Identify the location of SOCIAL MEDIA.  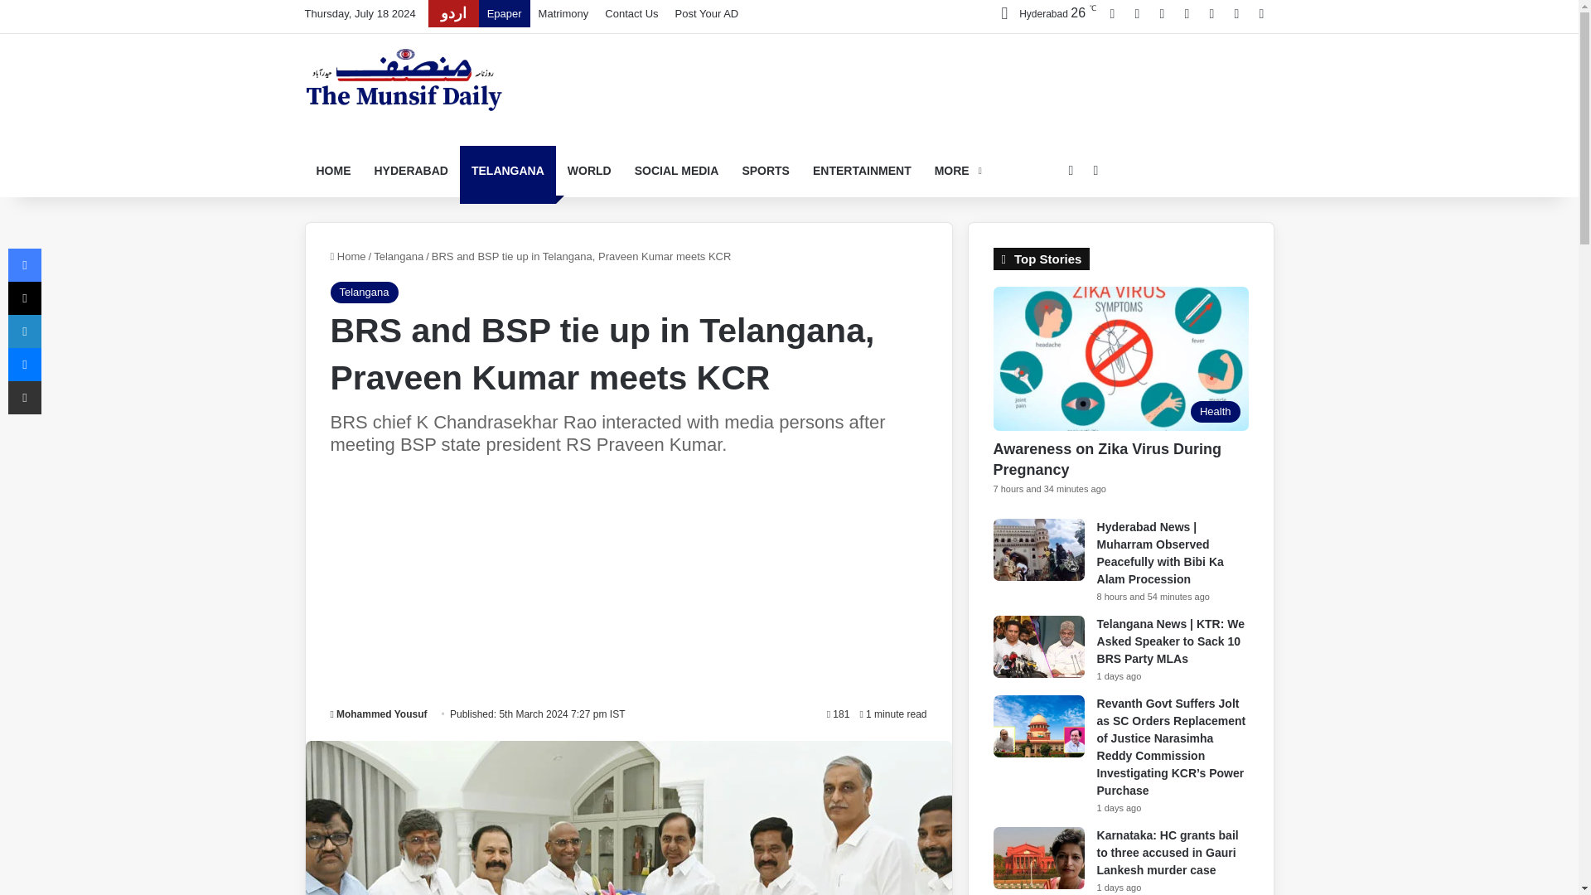
(676, 171).